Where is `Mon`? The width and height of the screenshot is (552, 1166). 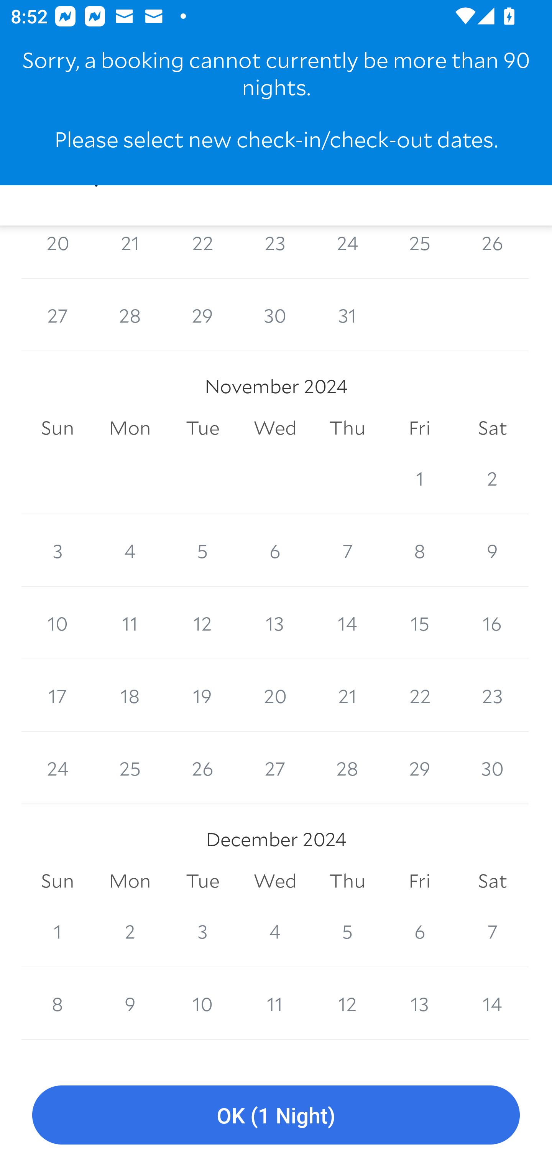
Mon is located at coordinates (130, 881).